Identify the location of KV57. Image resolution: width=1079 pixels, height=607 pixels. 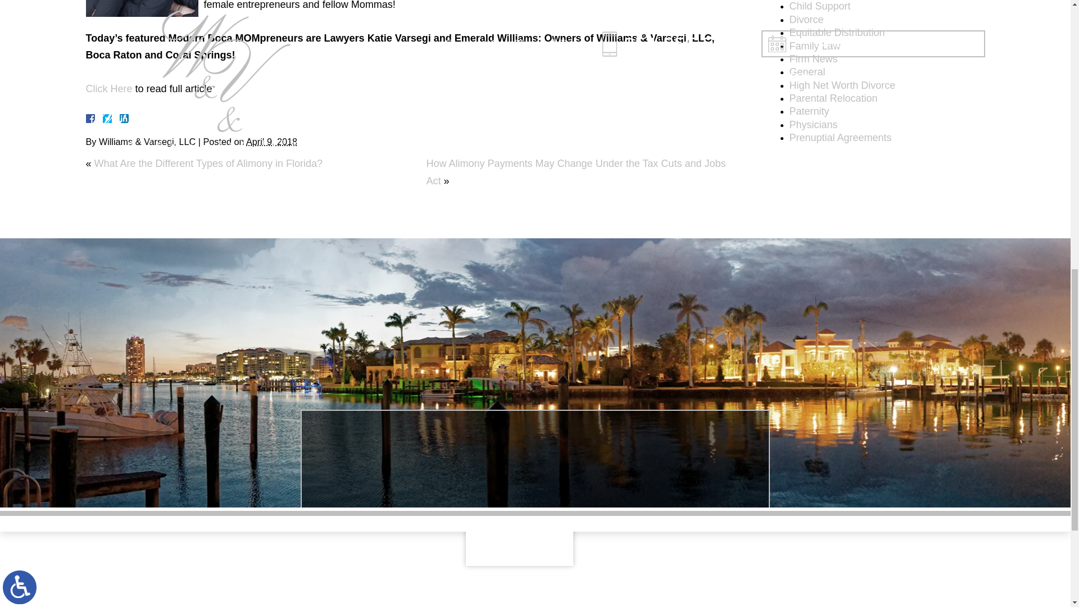
(141, 8).